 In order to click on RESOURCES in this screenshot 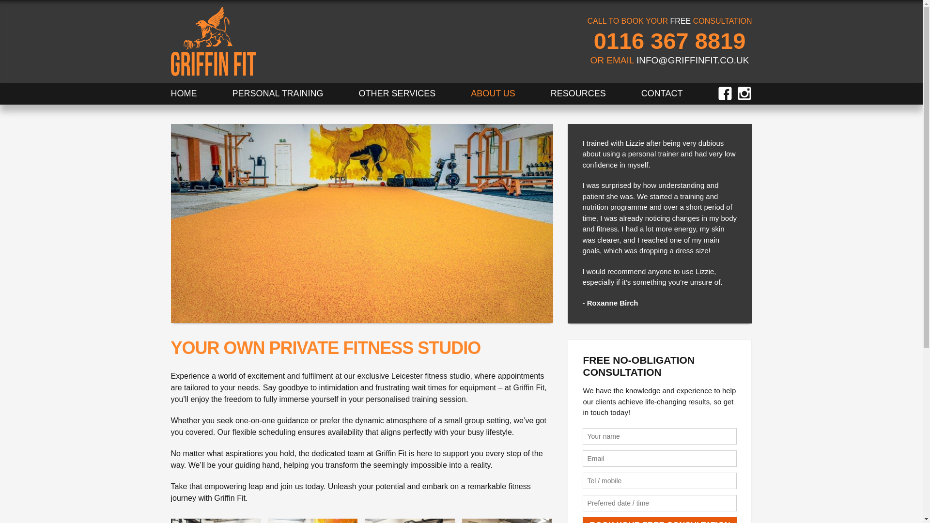, I will do `click(578, 93)`.